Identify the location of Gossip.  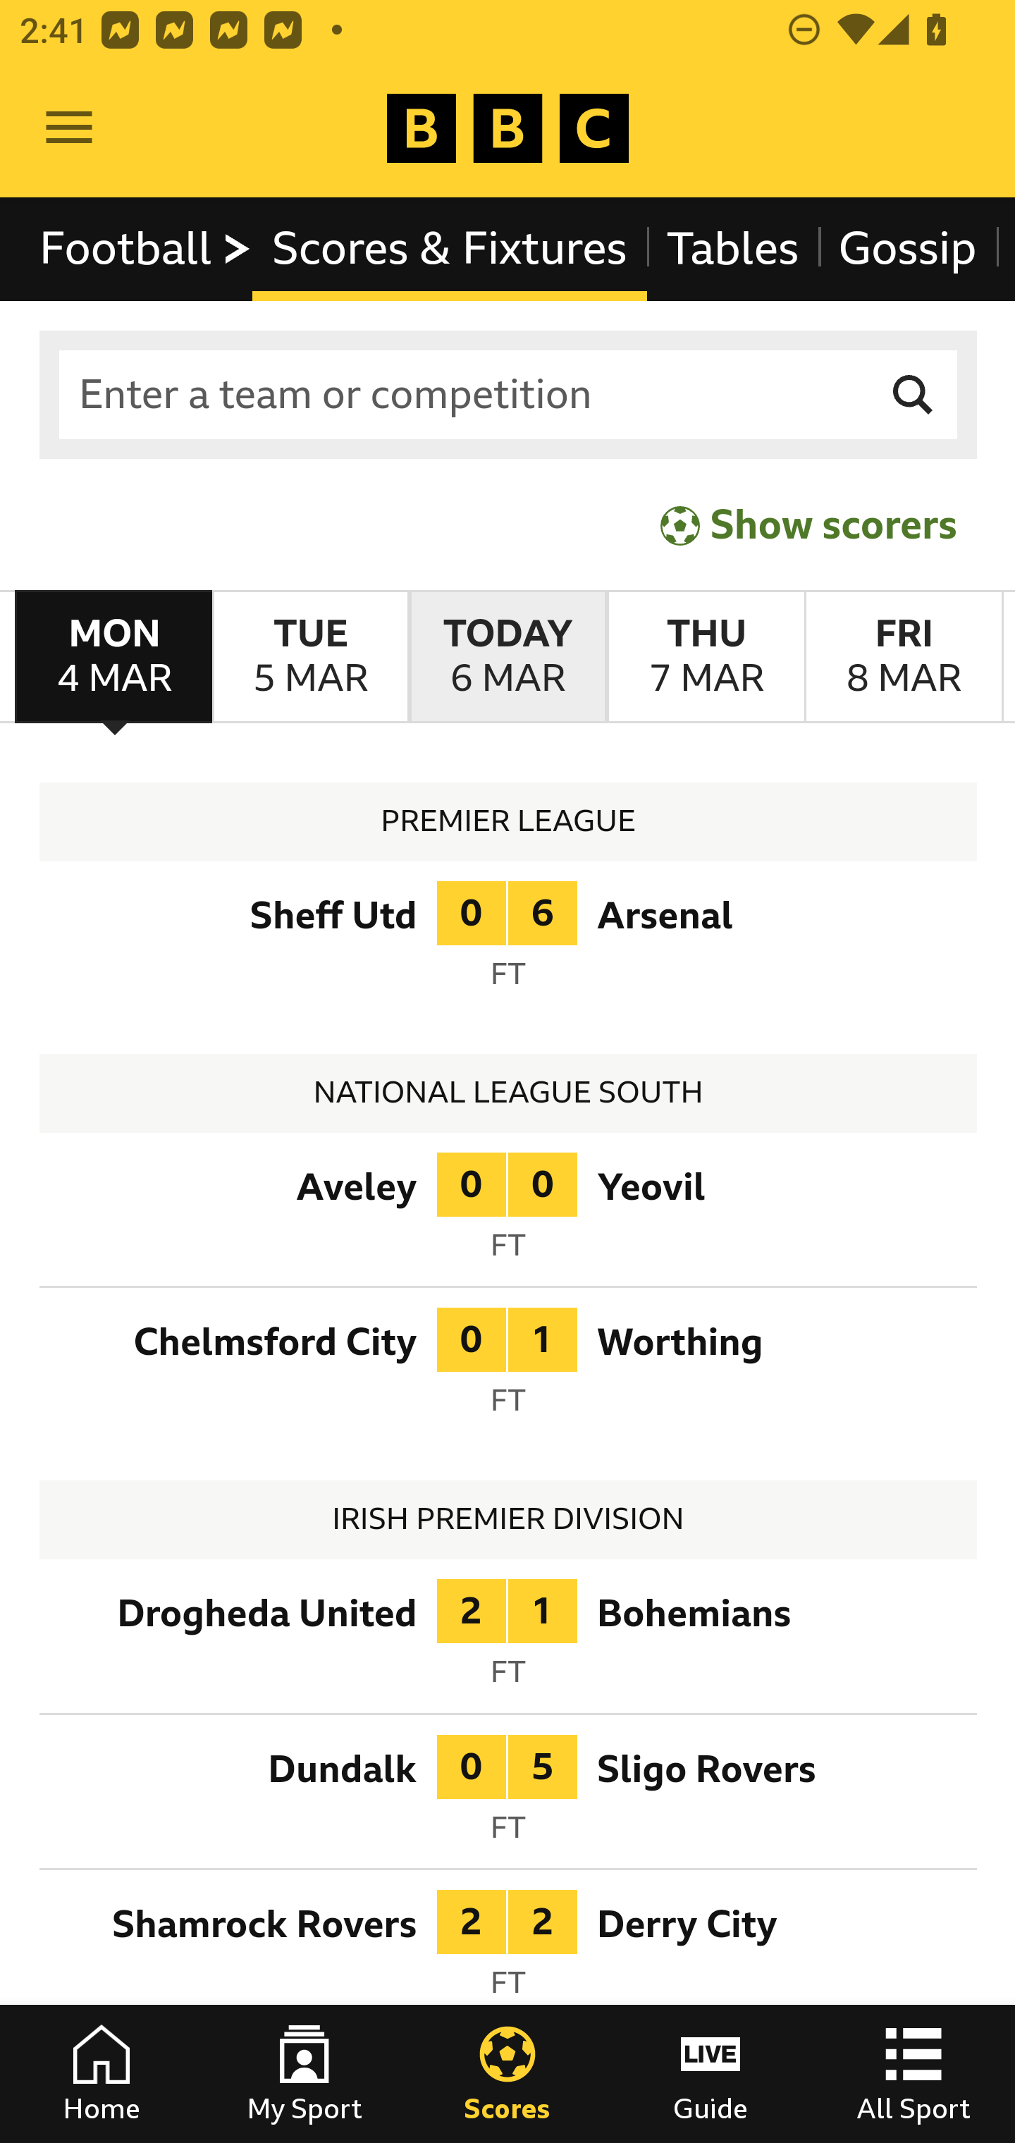
(906, 248).